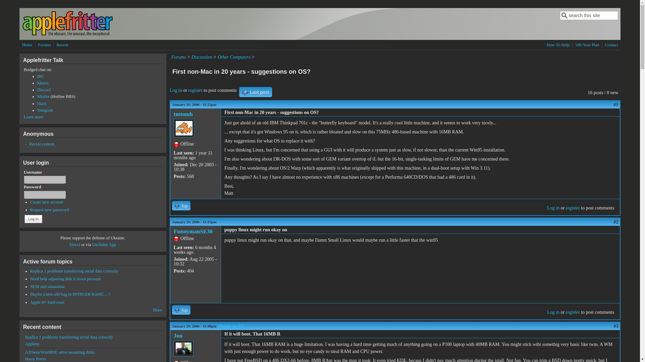 This screenshot has height=362, width=645. Describe the element at coordinates (183, 114) in the screenshot. I see `tmtomh` at that location.